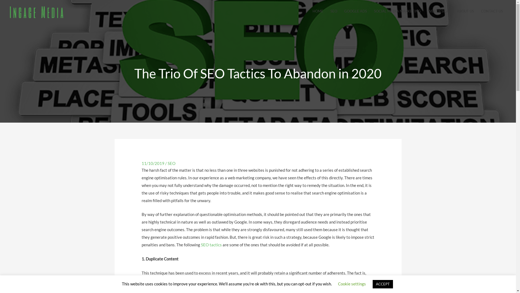 This screenshot has height=293, width=520. Describe the element at coordinates (318, 11) in the screenshot. I see `HOME` at that location.